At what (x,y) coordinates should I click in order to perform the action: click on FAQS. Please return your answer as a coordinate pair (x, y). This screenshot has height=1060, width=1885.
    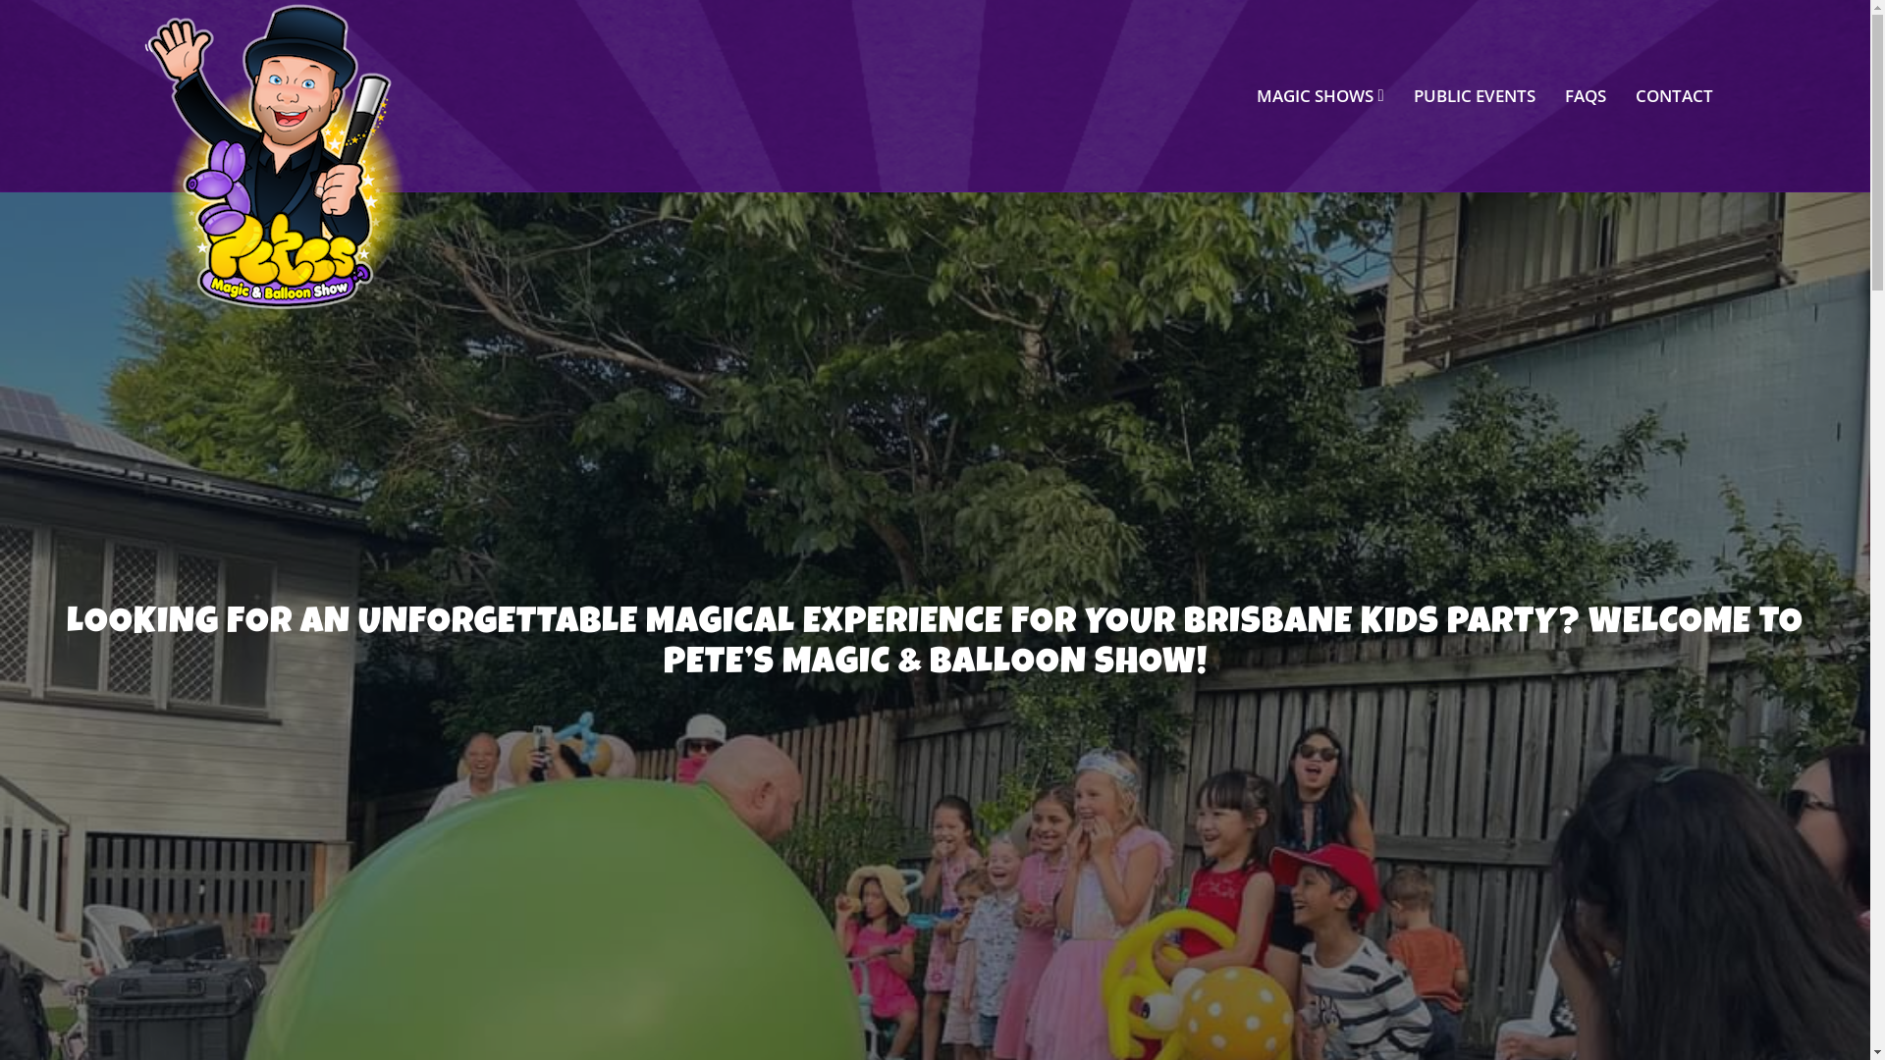
    Looking at the image, I should click on (1586, 96).